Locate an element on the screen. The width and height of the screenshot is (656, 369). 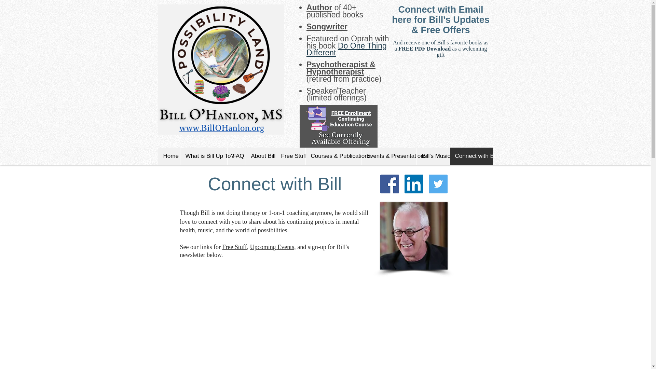
Upcoming Events is located at coordinates (272, 247).